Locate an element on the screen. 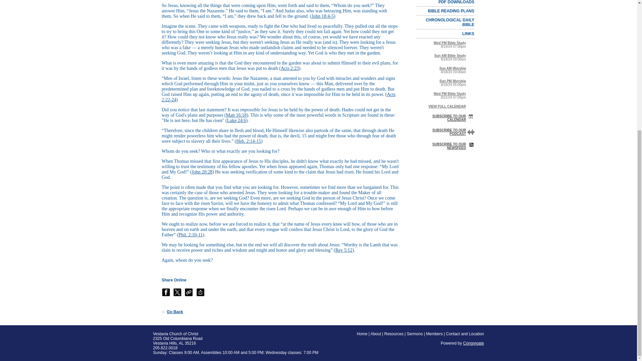 The width and height of the screenshot is (642, 361). Copy is located at coordinates (189, 292).